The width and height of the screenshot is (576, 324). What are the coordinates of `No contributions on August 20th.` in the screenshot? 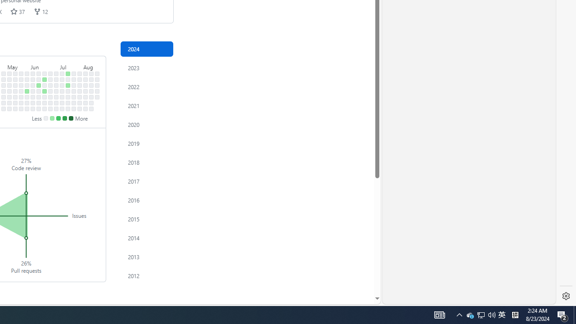 It's located at (97, 85).